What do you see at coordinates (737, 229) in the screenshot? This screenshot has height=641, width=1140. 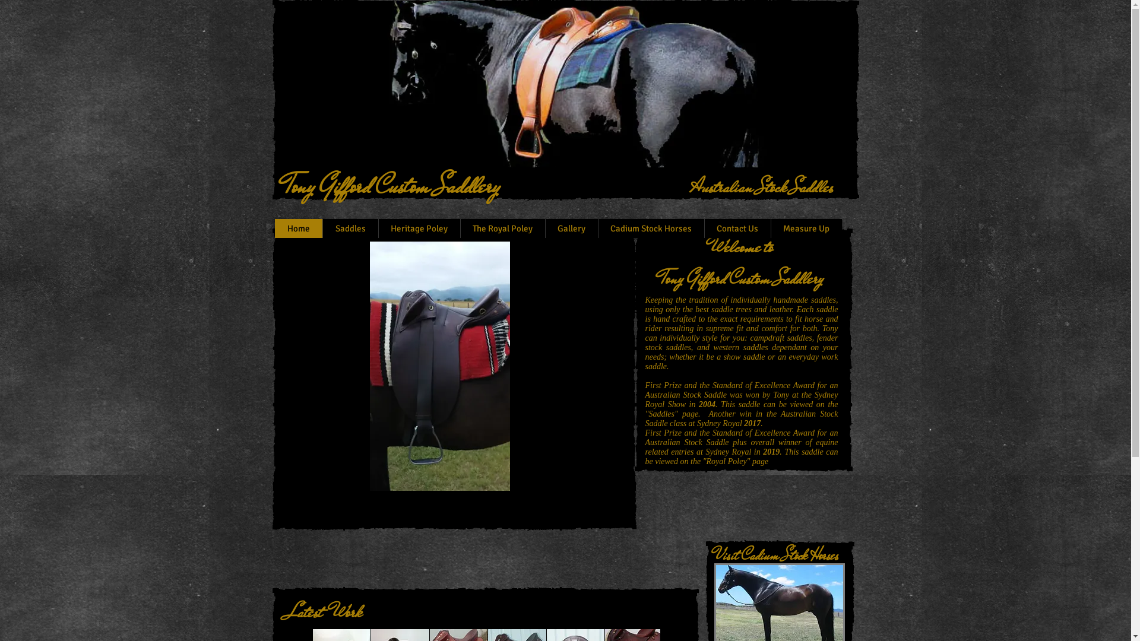 I see `Contact Us` at bounding box center [737, 229].